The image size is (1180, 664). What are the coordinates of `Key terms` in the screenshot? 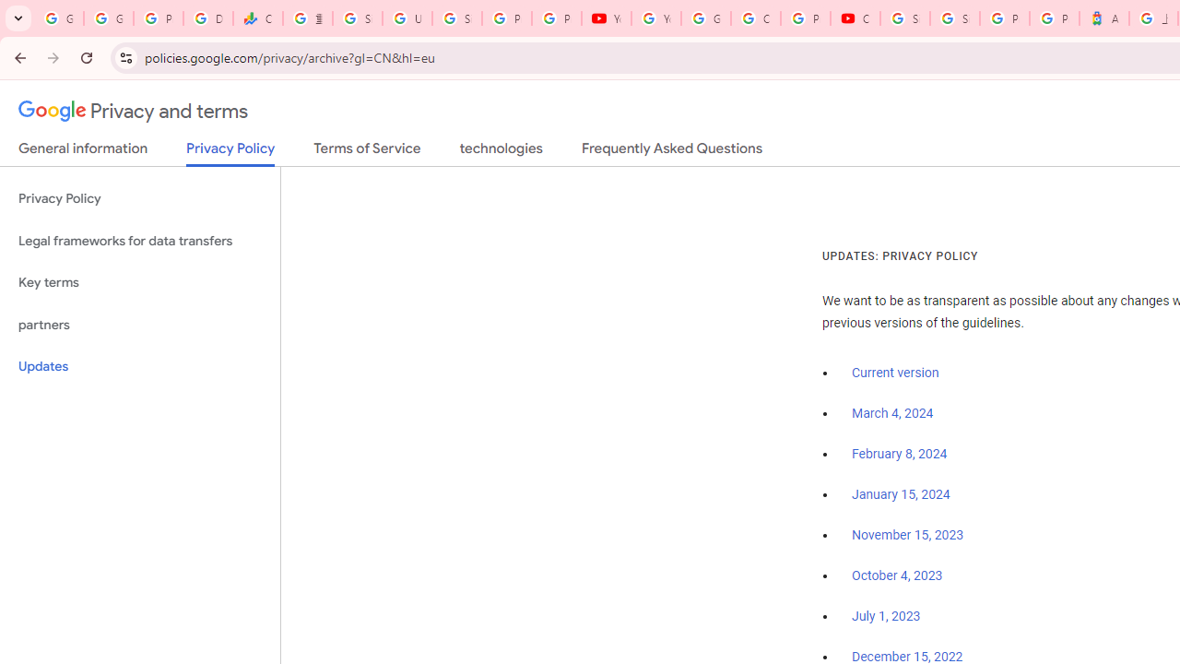 It's located at (140, 282).